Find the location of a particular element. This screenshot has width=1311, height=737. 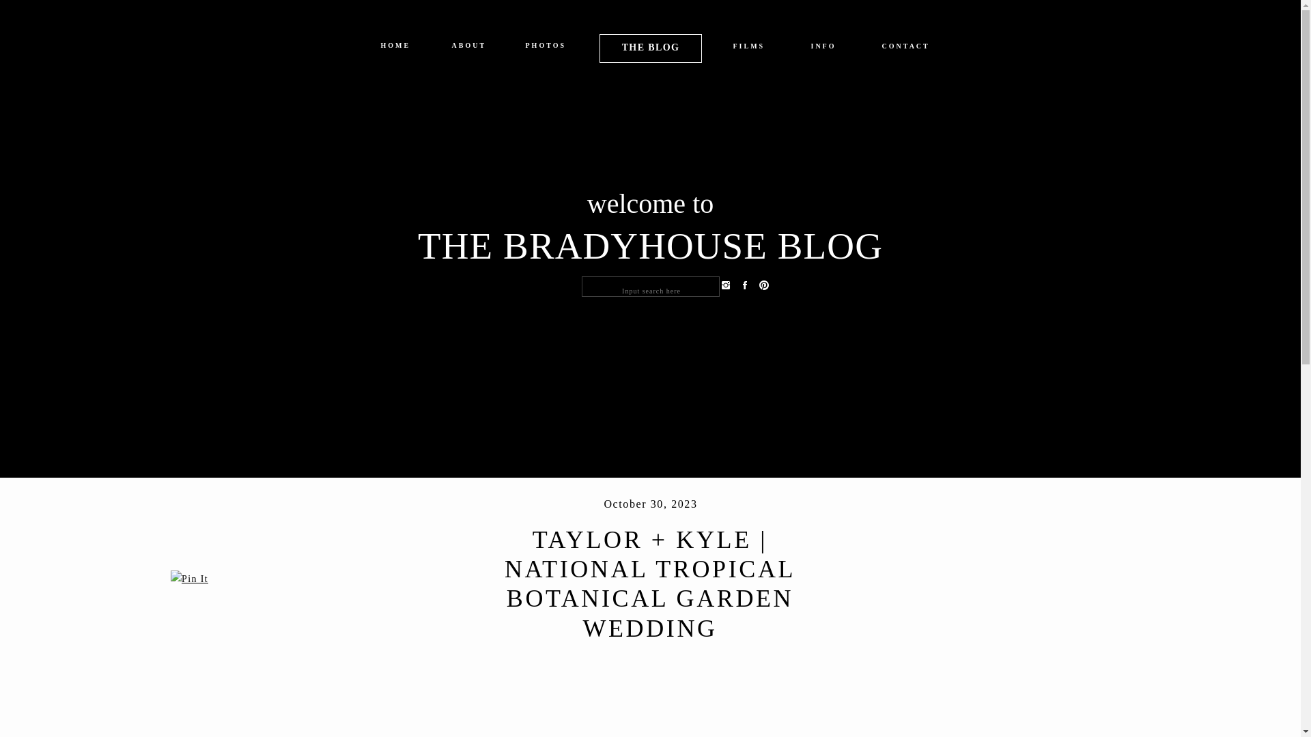

ABOUT is located at coordinates (468, 48).